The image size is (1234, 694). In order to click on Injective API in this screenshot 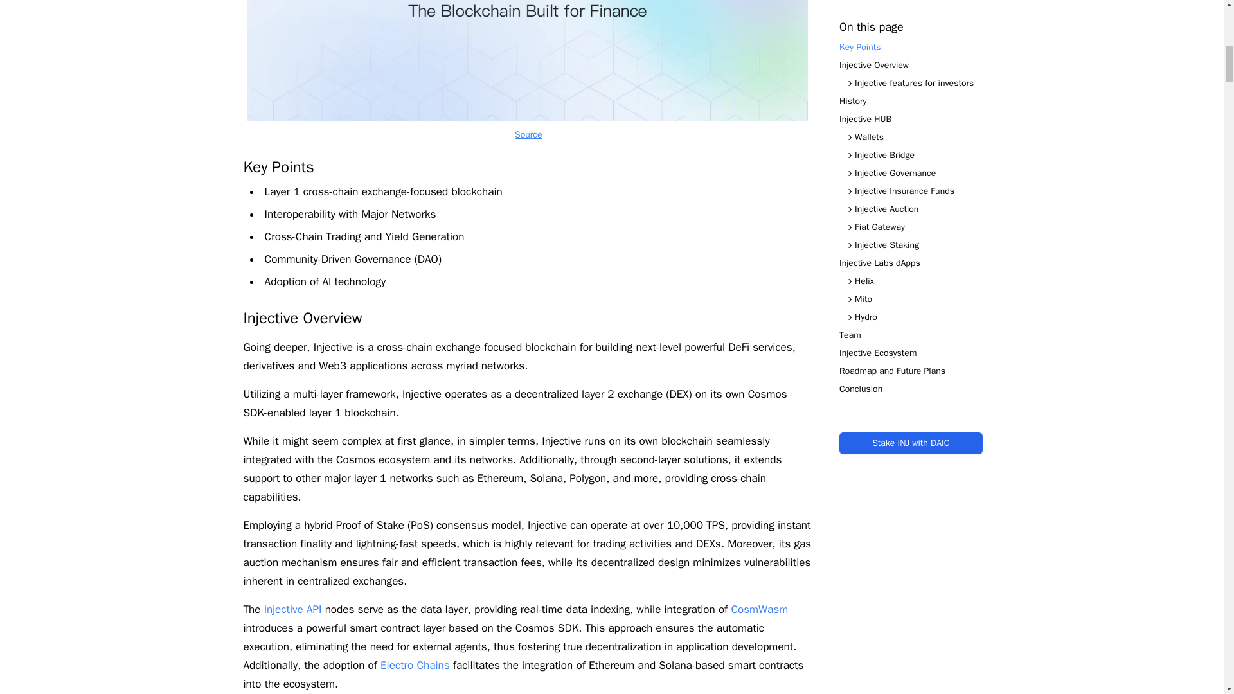, I will do `click(293, 609)`.